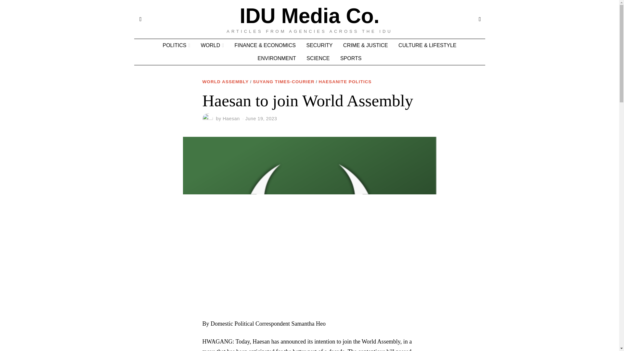  Describe the element at coordinates (319, 45) in the screenshot. I see `SECURITY` at that location.